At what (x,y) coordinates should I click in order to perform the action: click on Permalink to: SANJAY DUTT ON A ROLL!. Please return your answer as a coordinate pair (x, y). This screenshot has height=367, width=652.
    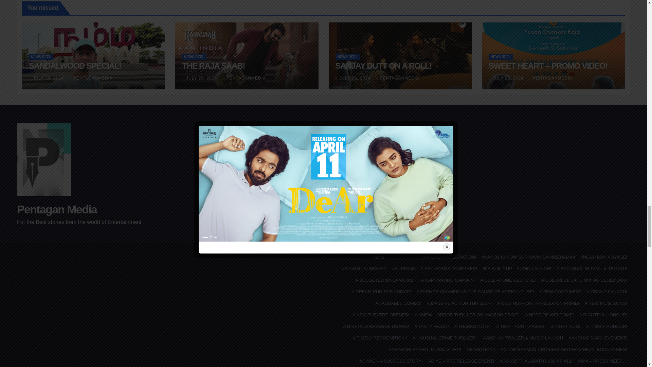
    Looking at the image, I should click on (384, 66).